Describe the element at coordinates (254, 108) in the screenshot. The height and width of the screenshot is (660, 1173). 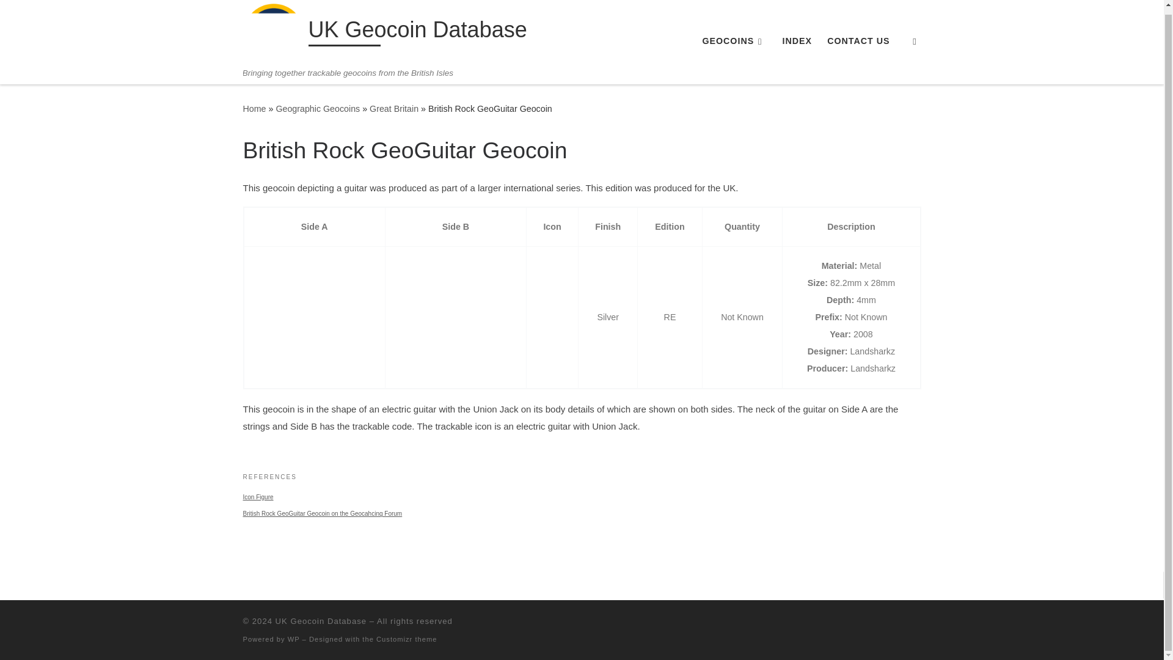
I see `UK Geocoin Database` at that location.